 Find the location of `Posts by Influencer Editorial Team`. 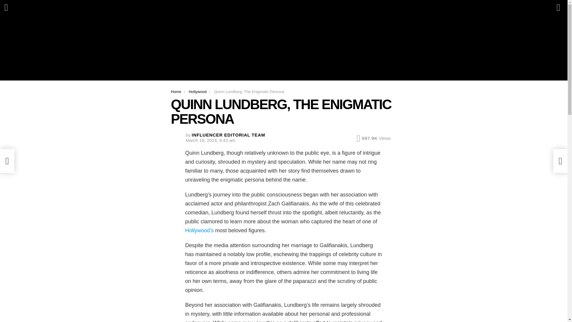

Posts by Influencer Editorial Team is located at coordinates (228, 135).